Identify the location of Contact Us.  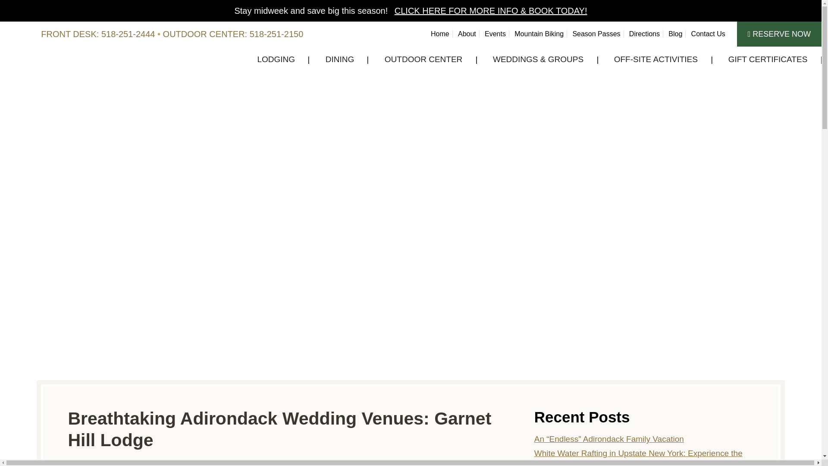
(708, 34).